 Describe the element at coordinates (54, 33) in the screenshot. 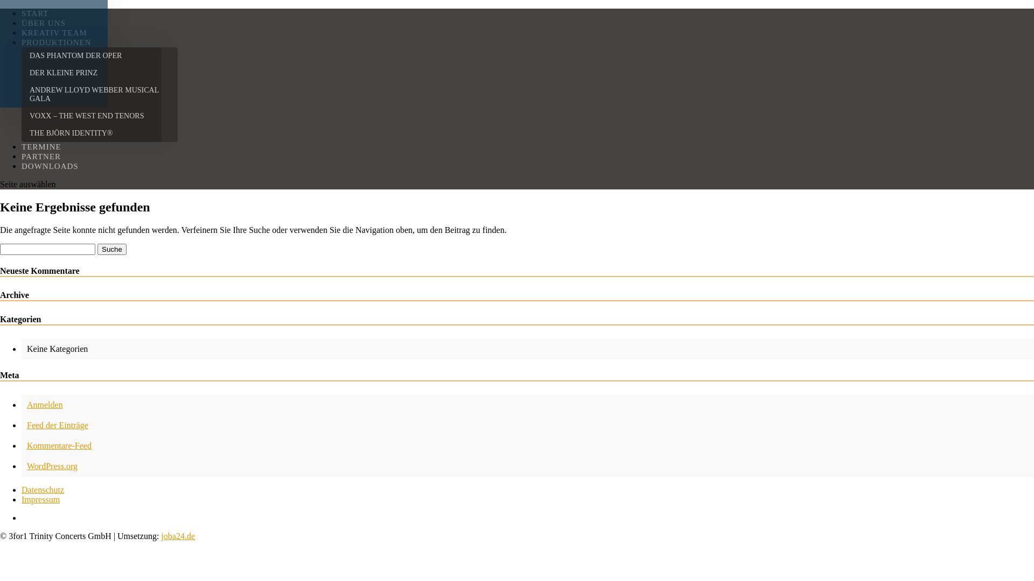

I see `KREATIV TEAM` at that location.